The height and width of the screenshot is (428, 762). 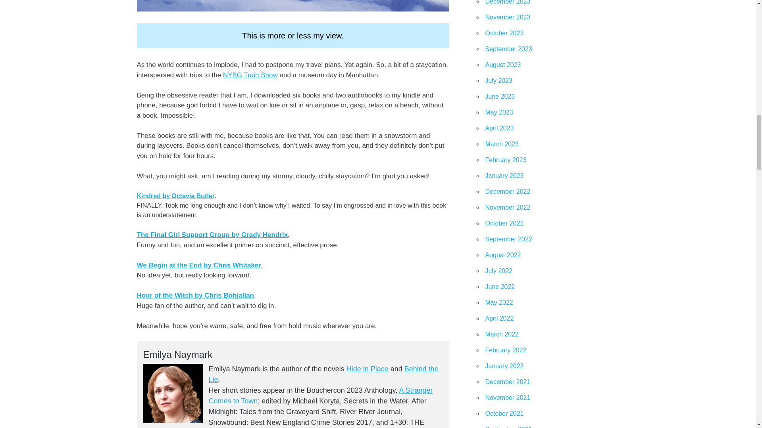 I want to click on The Fina, so click(x=150, y=235).